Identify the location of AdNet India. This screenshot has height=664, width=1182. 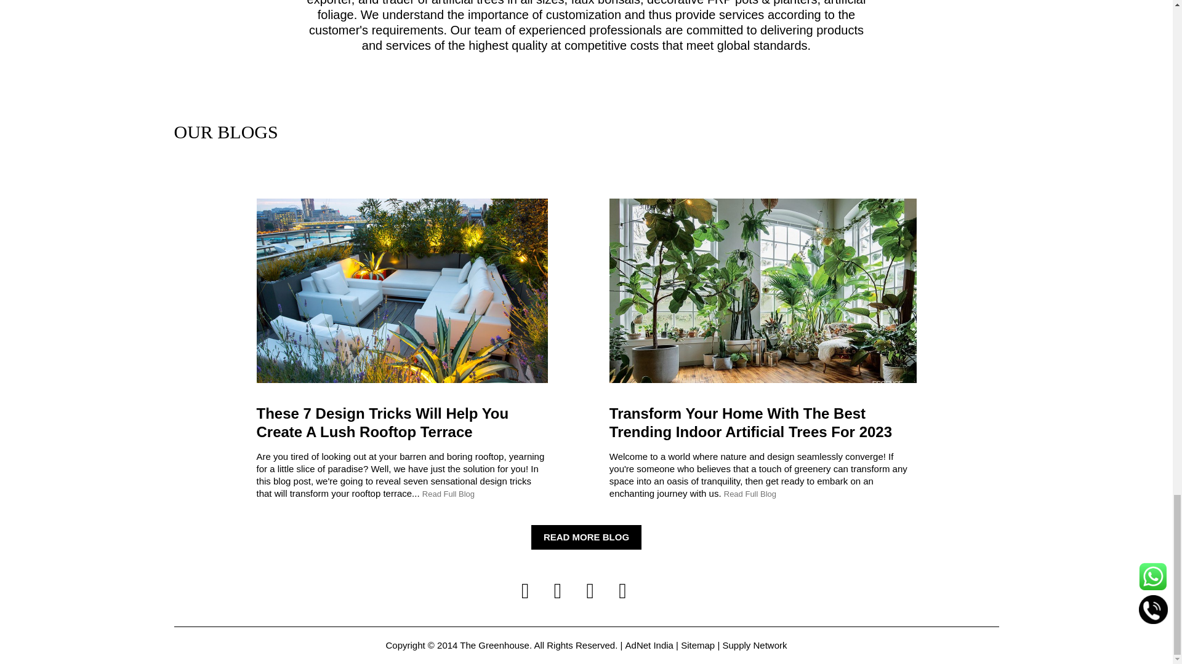
(649, 646).